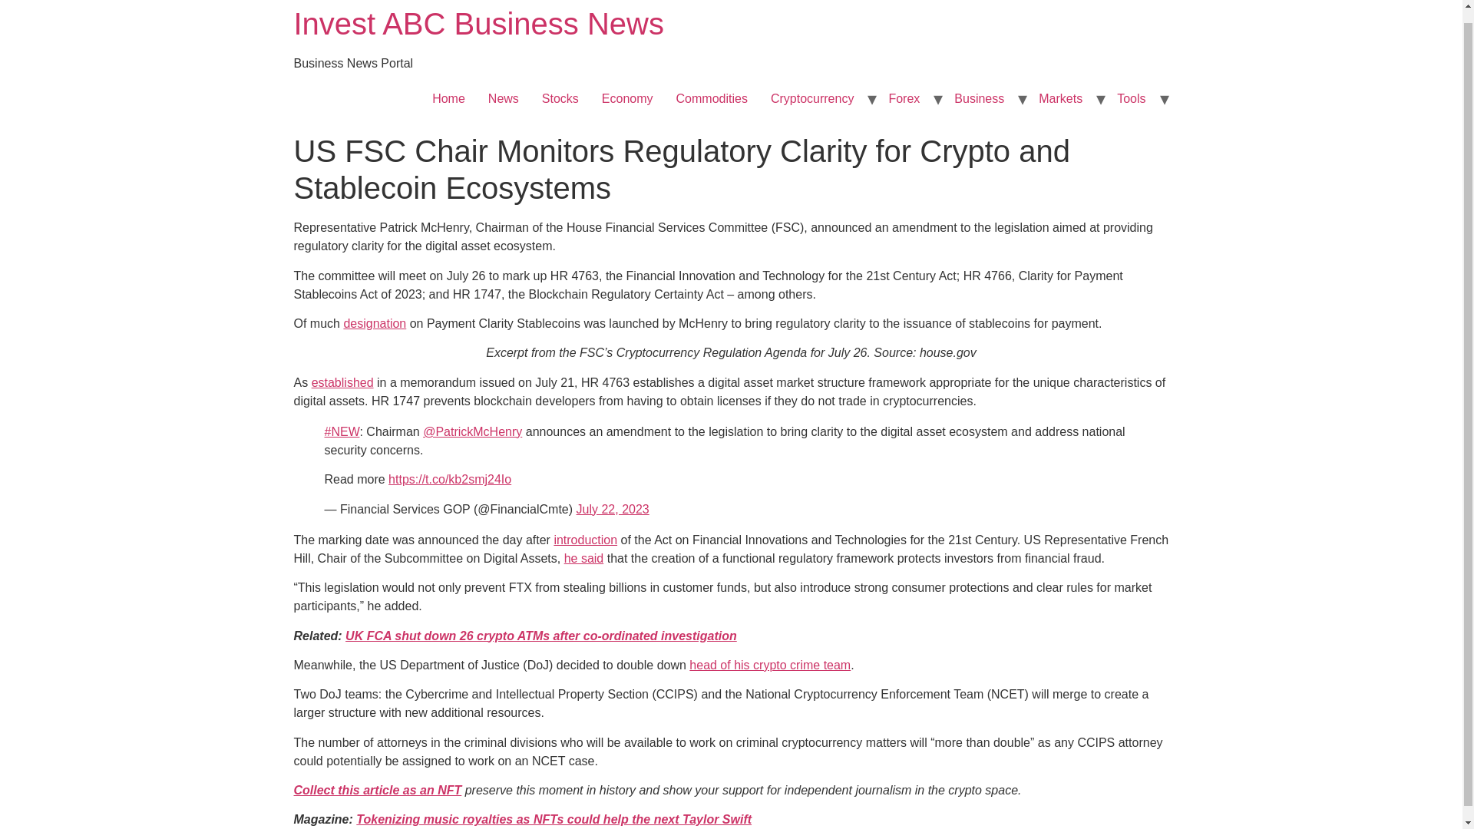 This screenshot has height=829, width=1474. What do you see at coordinates (627, 99) in the screenshot?
I see `Economy` at bounding box center [627, 99].